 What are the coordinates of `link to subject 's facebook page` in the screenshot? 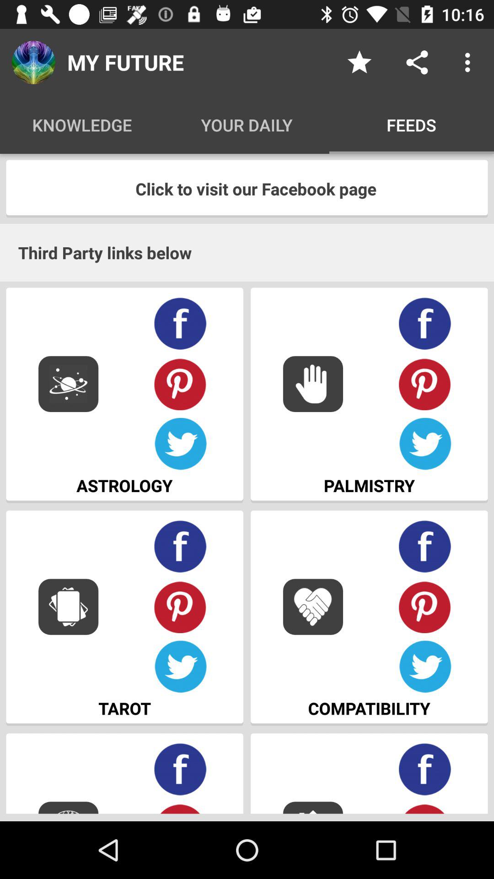 It's located at (180, 324).